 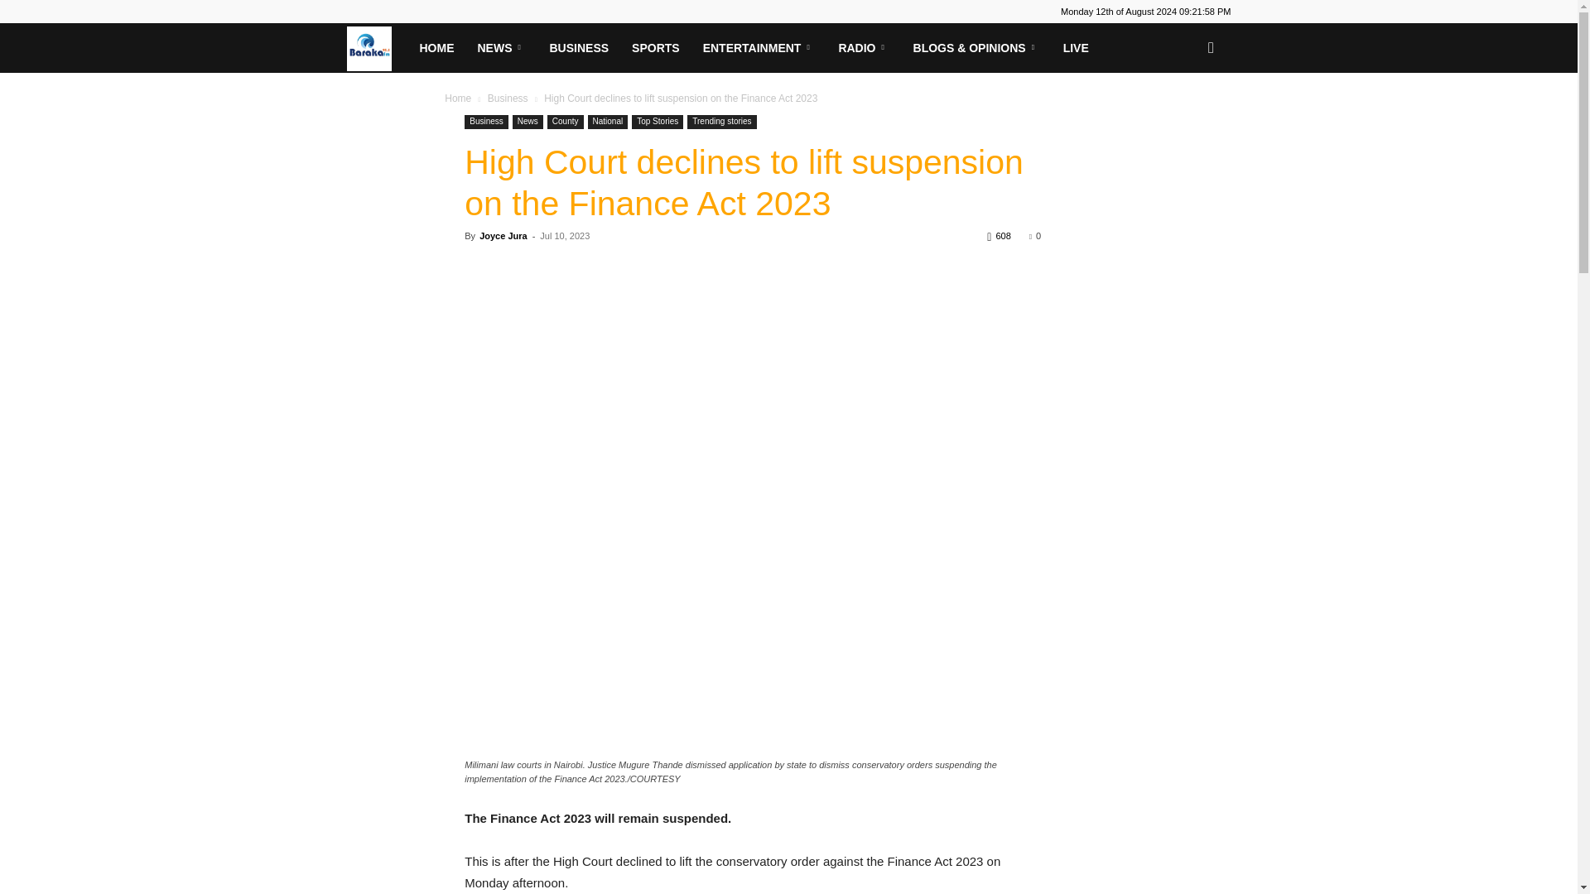 What do you see at coordinates (376, 47) in the screenshot?
I see `Baraka FM 95.5` at bounding box center [376, 47].